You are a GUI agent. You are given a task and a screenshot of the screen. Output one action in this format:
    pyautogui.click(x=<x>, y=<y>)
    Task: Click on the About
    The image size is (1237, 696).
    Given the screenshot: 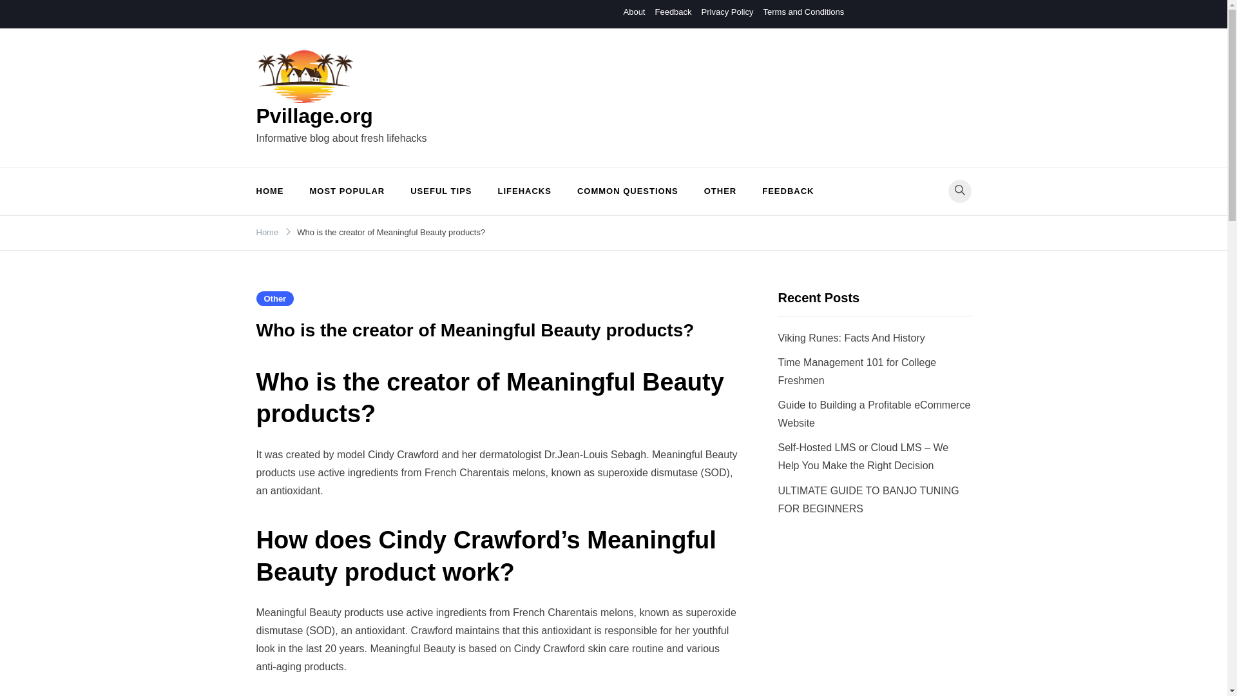 What is the action you would take?
    pyautogui.click(x=634, y=12)
    